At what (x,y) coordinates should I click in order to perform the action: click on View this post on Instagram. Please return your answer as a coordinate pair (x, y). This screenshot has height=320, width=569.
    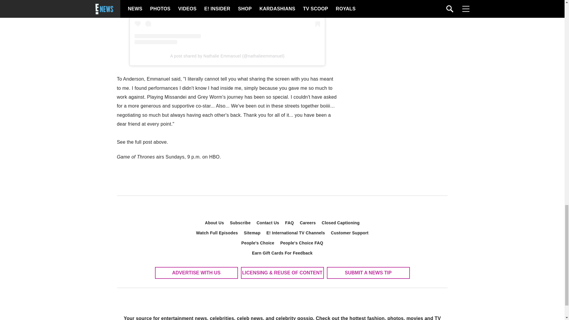
    Looking at the image, I should click on (227, 22).